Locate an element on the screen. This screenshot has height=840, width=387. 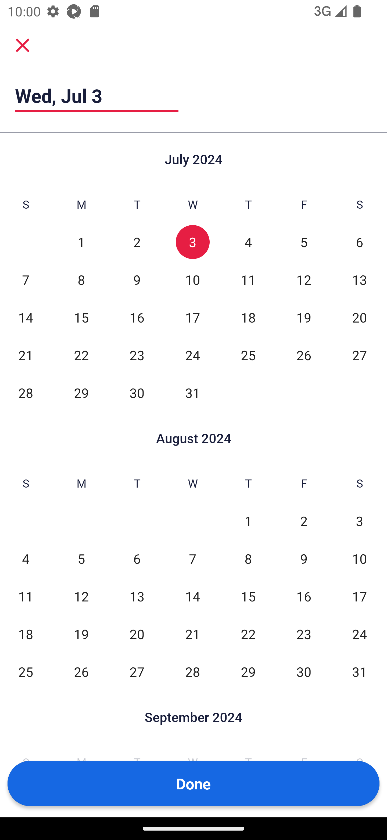
2 Fri, Aug 2, Not Selected is located at coordinates (304, 521).